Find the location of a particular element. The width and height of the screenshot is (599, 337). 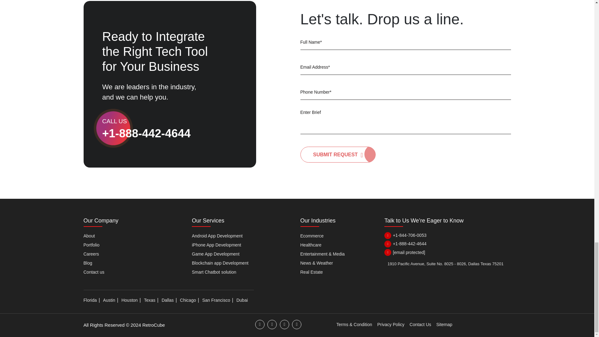

Android App Development is located at coordinates (217, 236).